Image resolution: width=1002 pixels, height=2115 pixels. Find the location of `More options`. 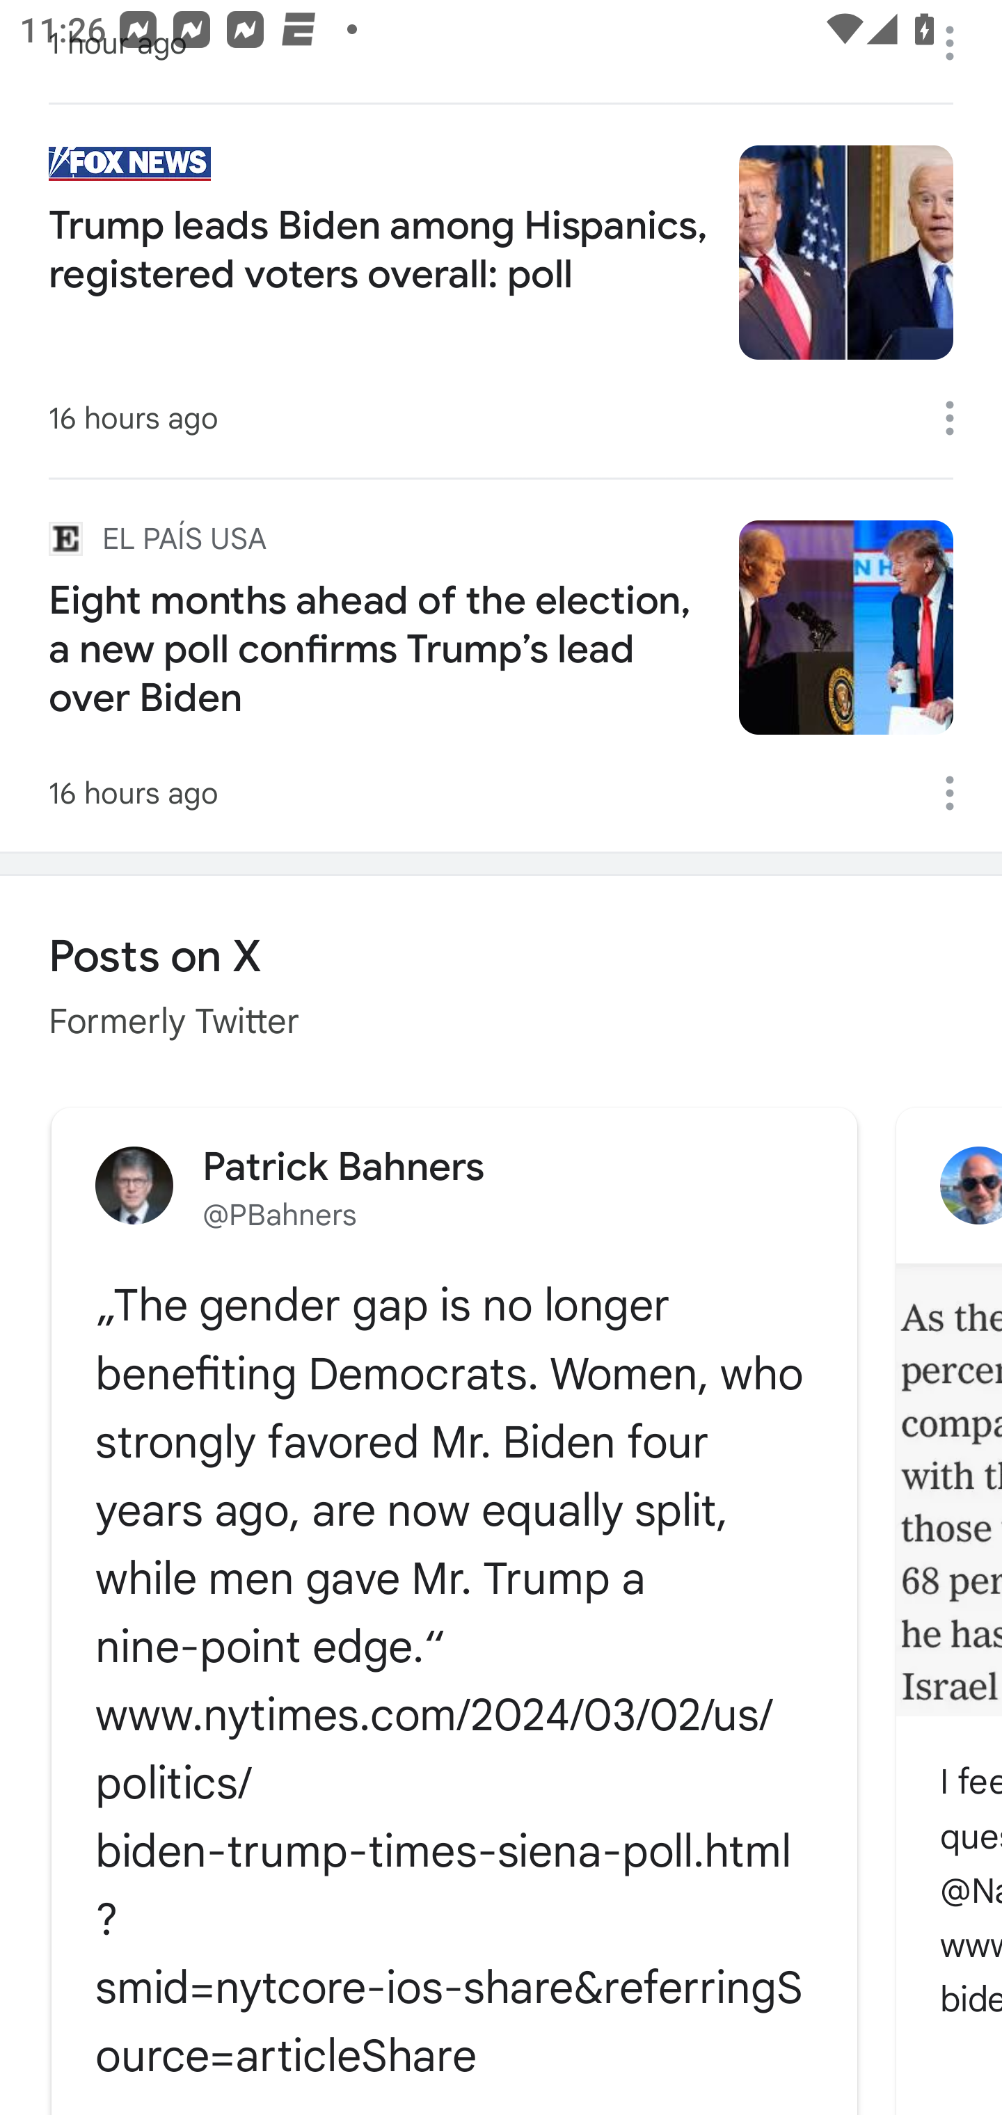

More options is located at coordinates (959, 793).